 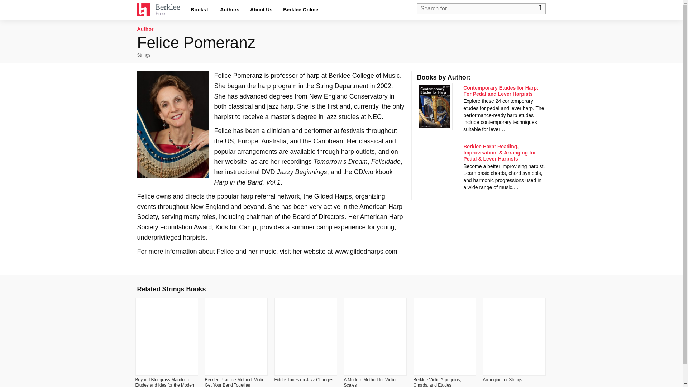 What do you see at coordinates (145, 29) in the screenshot?
I see `Author` at bounding box center [145, 29].